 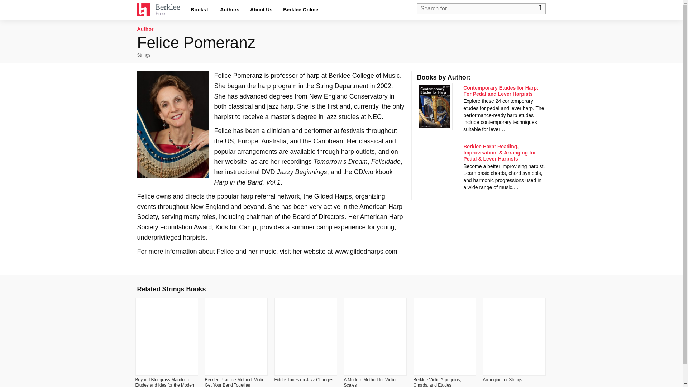 What do you see at coordinates (145, 29) in the screenshot?
I see `Author` at bounding box center [145, 29].